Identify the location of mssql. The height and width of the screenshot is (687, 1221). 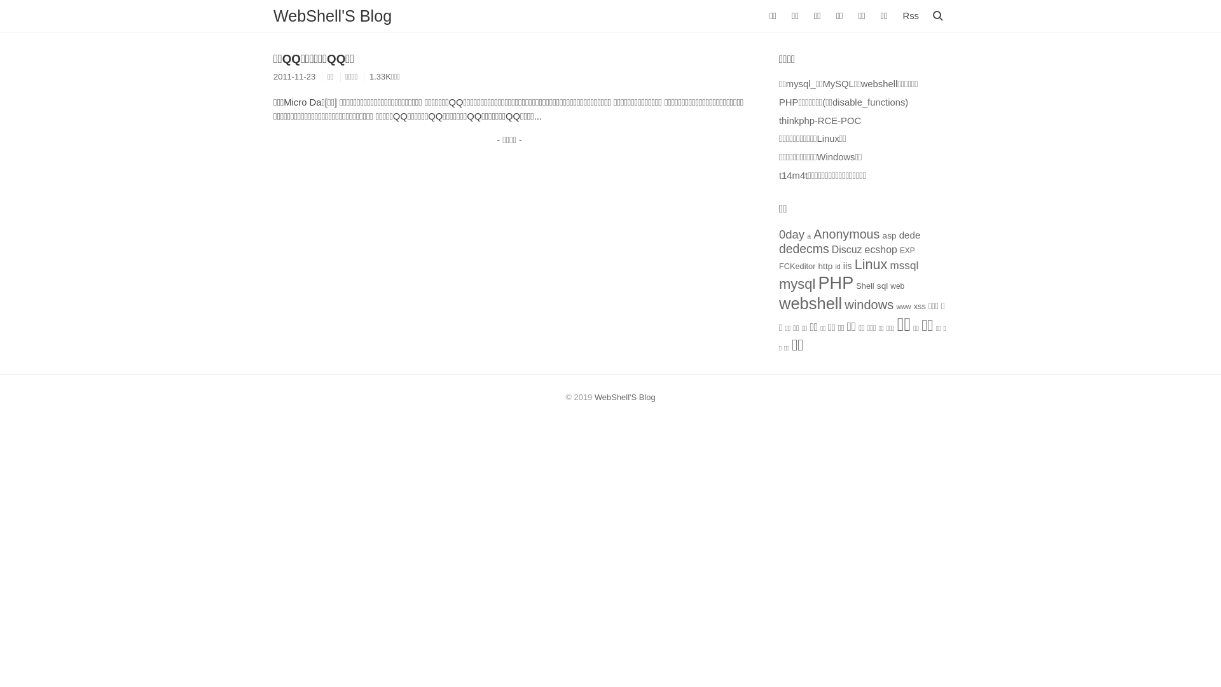
(904, 266).